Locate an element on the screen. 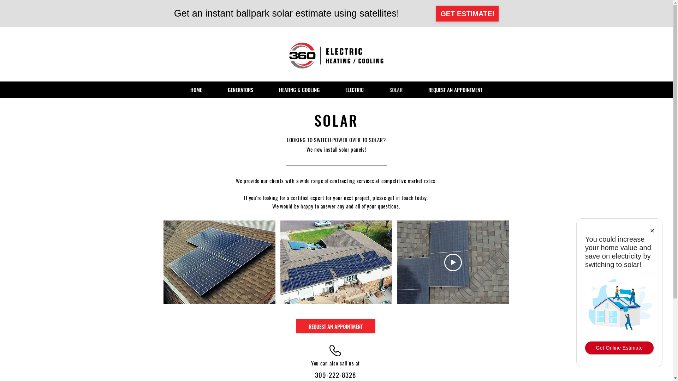  GET ESTIMATE! is located at coordinates (468, 13).